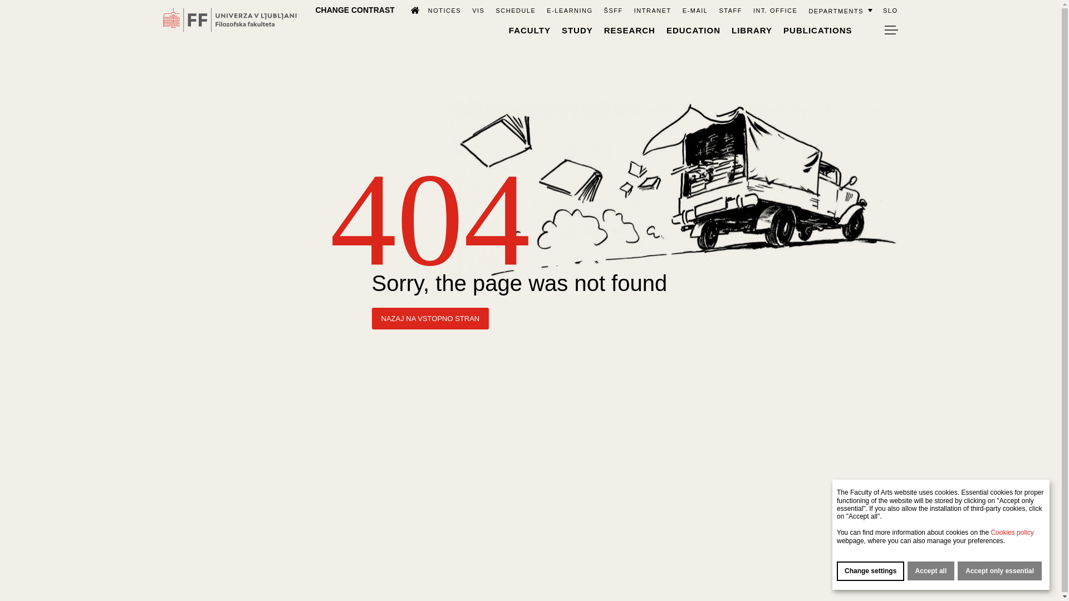 This screenshot has height=601, width=1069. I want to click on SLO, so click(890, 10).